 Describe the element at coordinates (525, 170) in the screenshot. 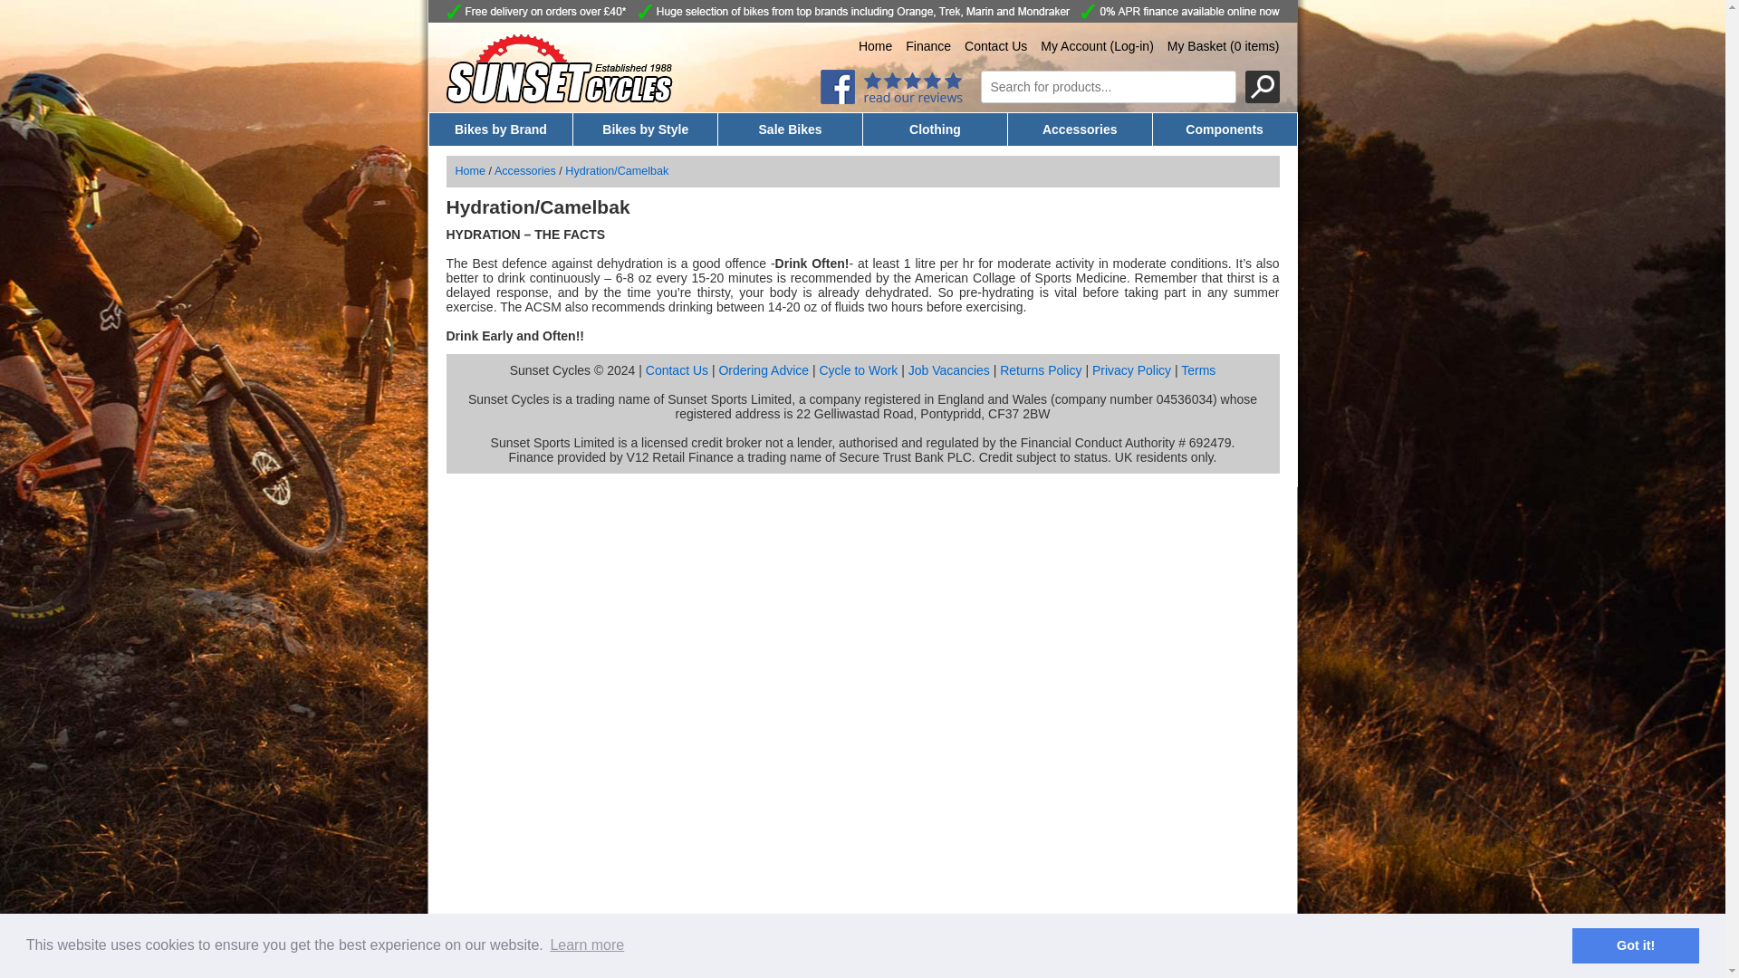

I see `Cycle Accessories` at that location.